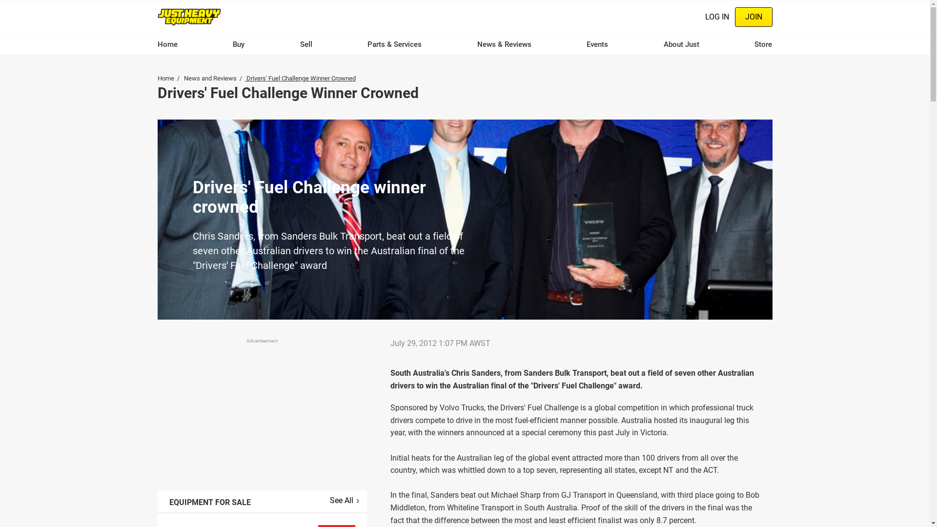 This screenshot has width=937, height=527. Describe the element at coordinates (0, 0) in the screenshot. I see `Skip to main content` at that location.